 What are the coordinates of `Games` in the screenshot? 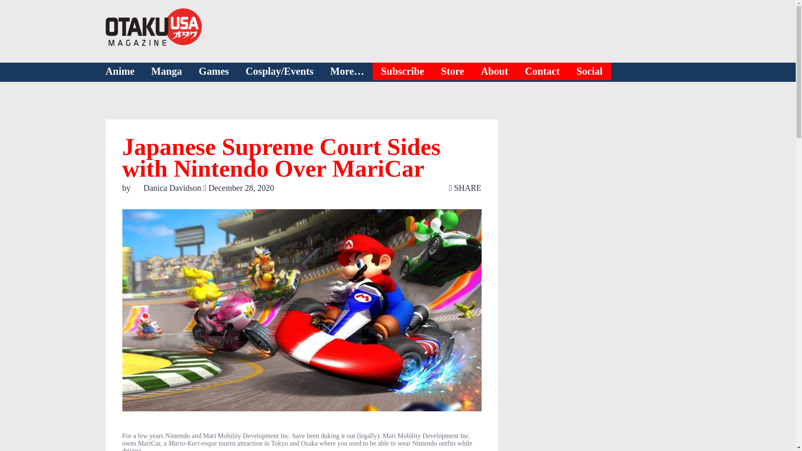 It's located at (214, 71).